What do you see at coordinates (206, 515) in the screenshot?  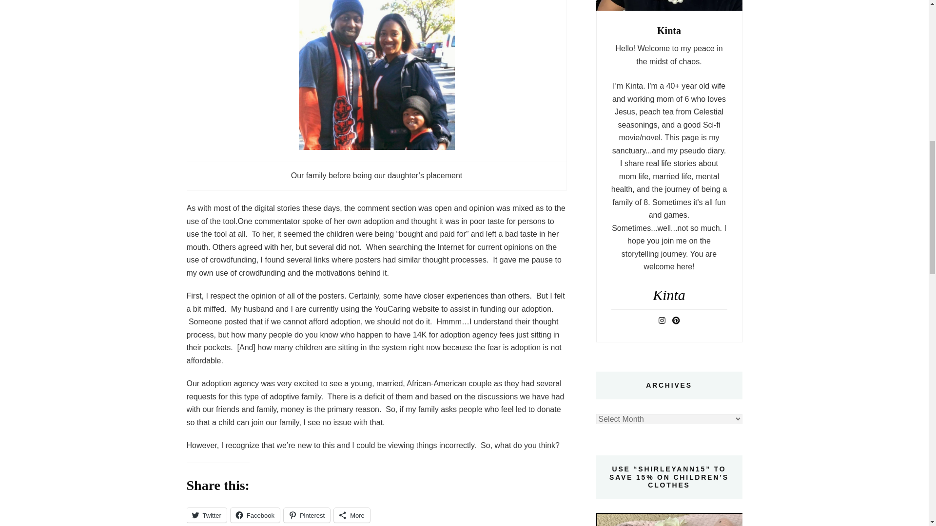 I see `Click to share on Twitter` at bounding box center [206, 515].